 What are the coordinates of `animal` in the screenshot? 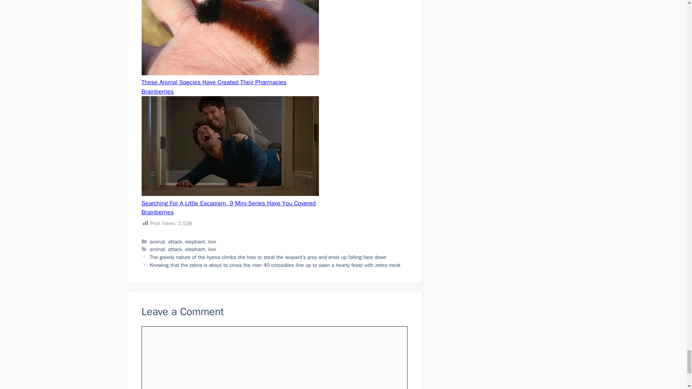 It's located at (158, 242).